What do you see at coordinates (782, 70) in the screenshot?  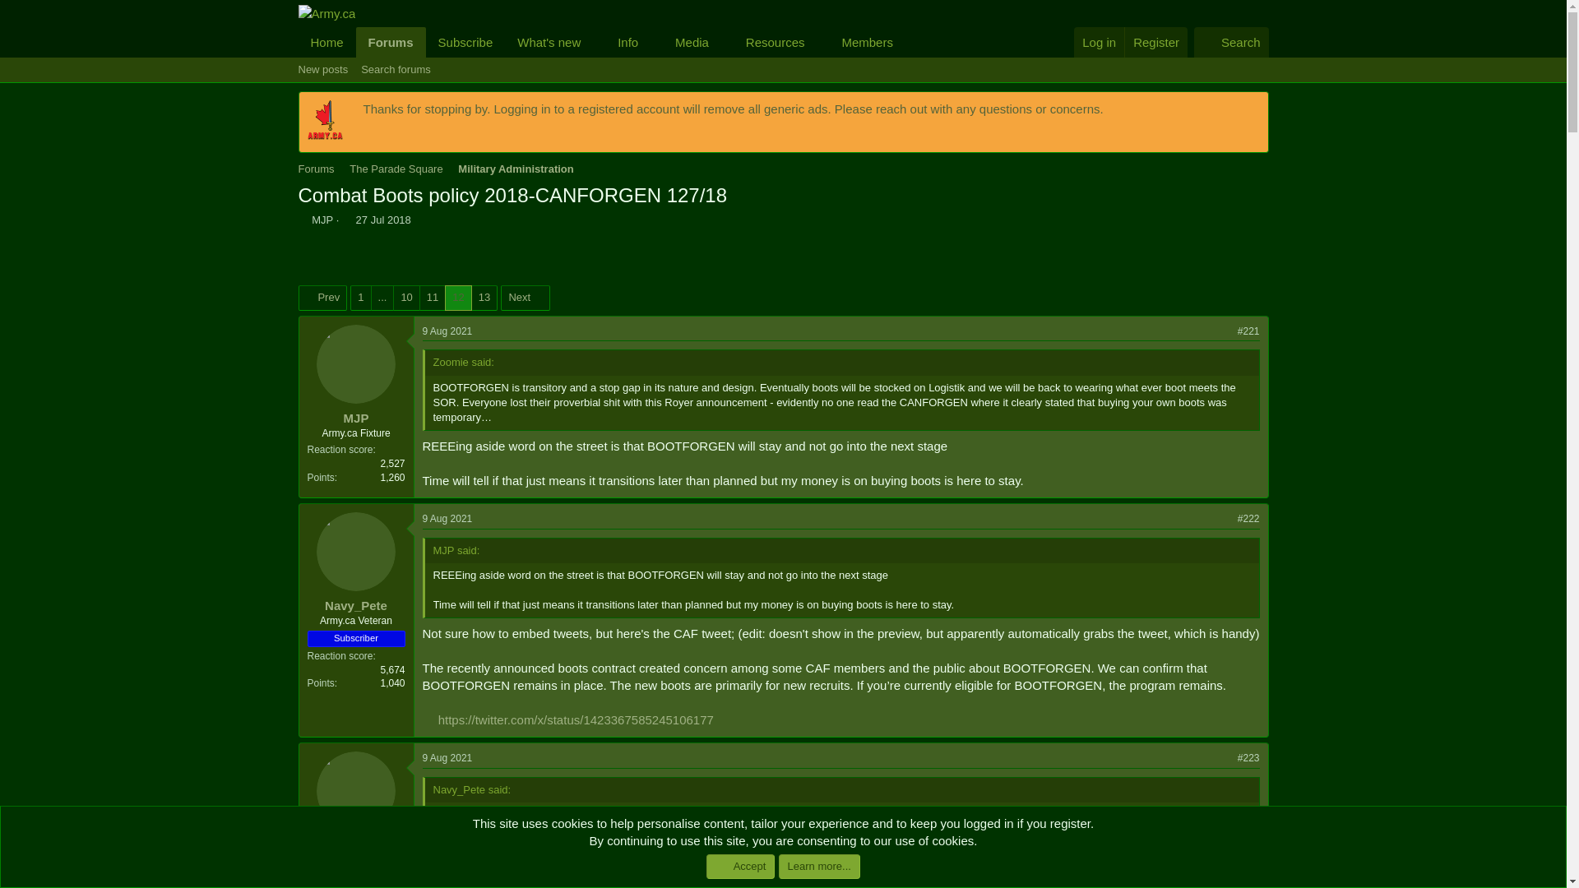 I see `Media` at bounding box center [782, 70].